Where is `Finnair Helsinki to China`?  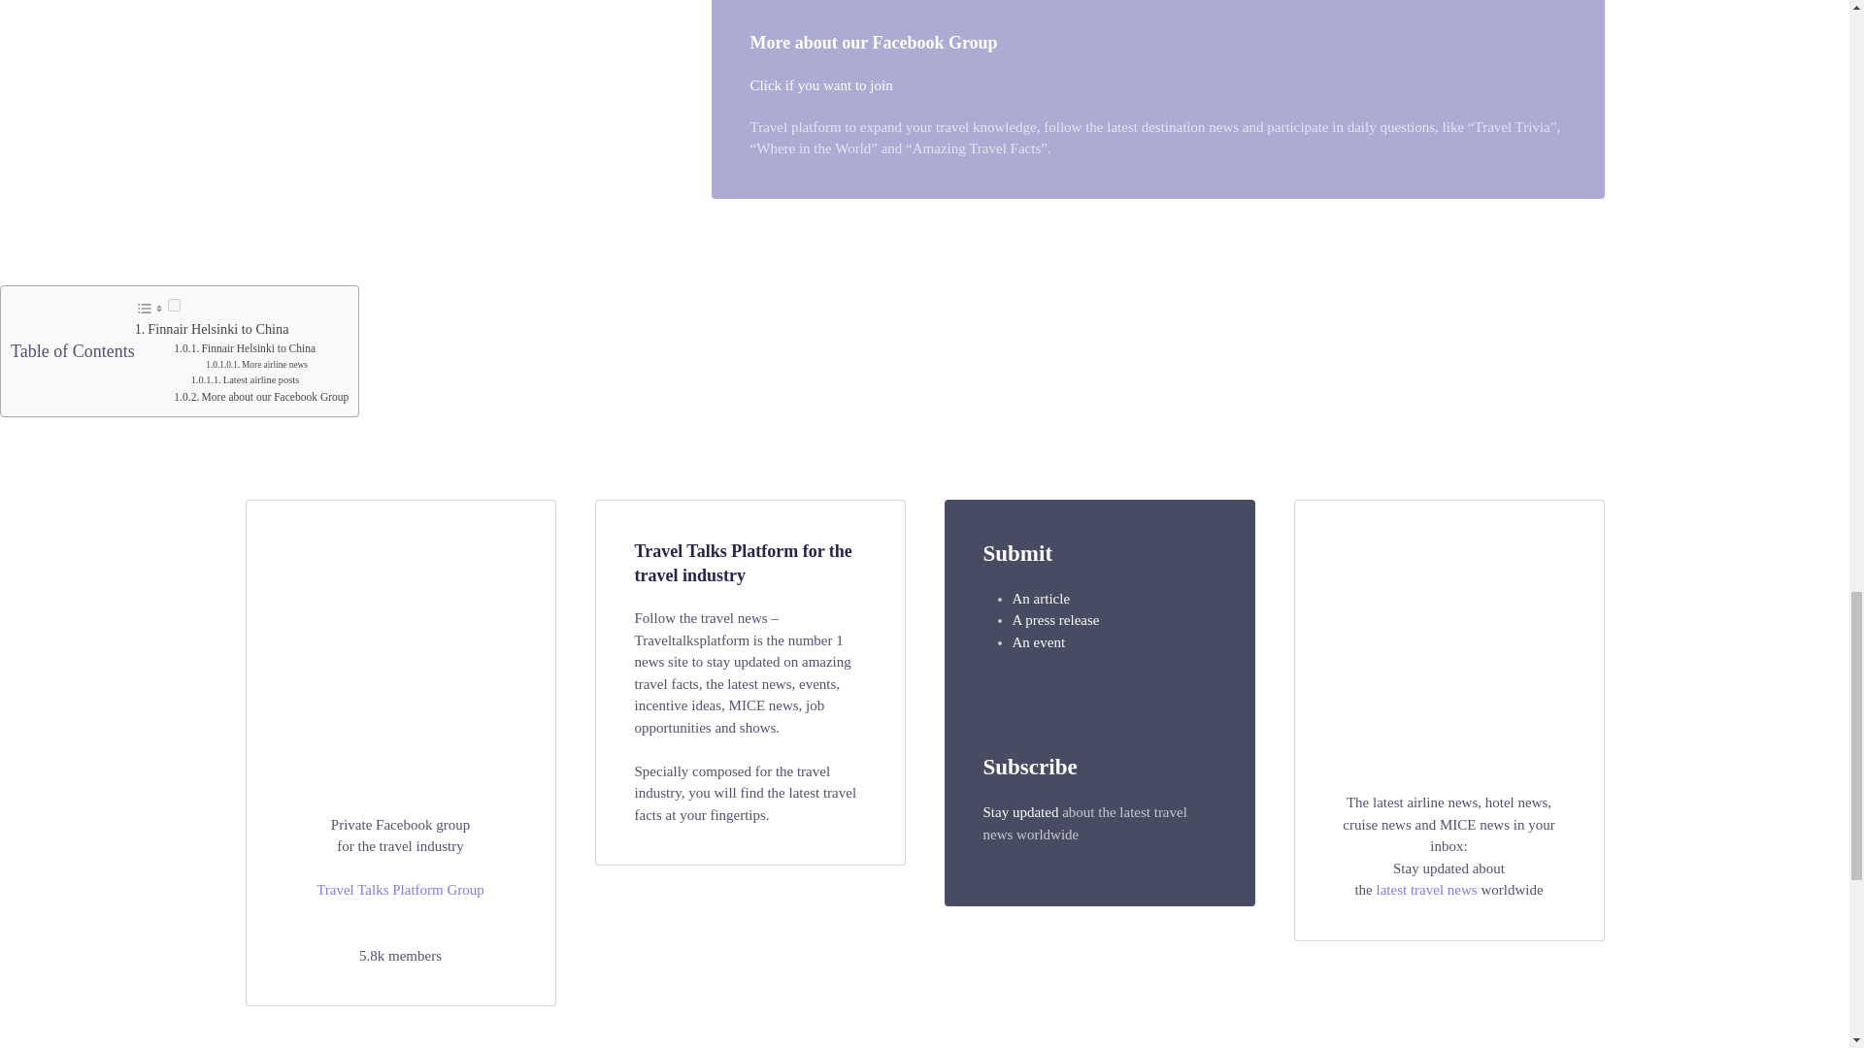
Finnair Helsinki to China is located at coordinates (258, 348).